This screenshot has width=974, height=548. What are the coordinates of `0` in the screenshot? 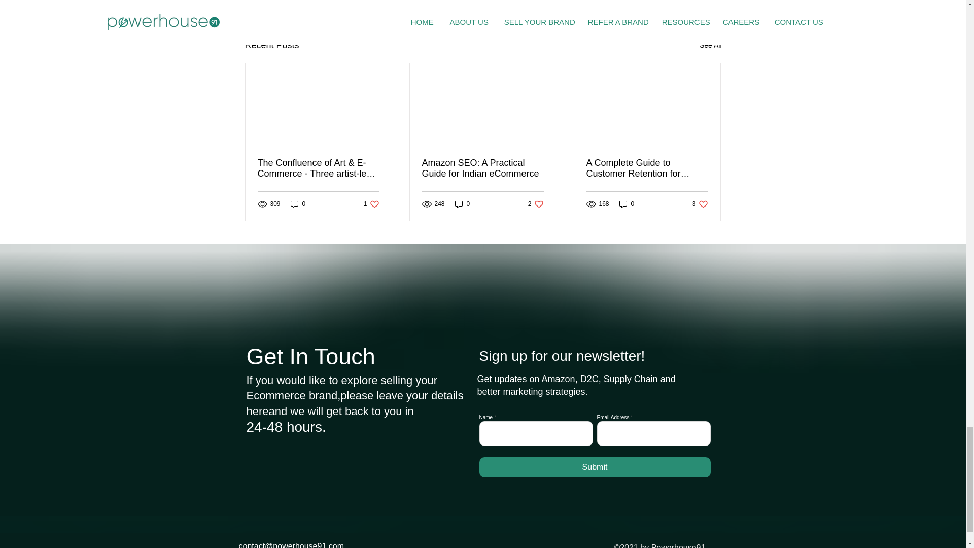 It's located at (595, 467).